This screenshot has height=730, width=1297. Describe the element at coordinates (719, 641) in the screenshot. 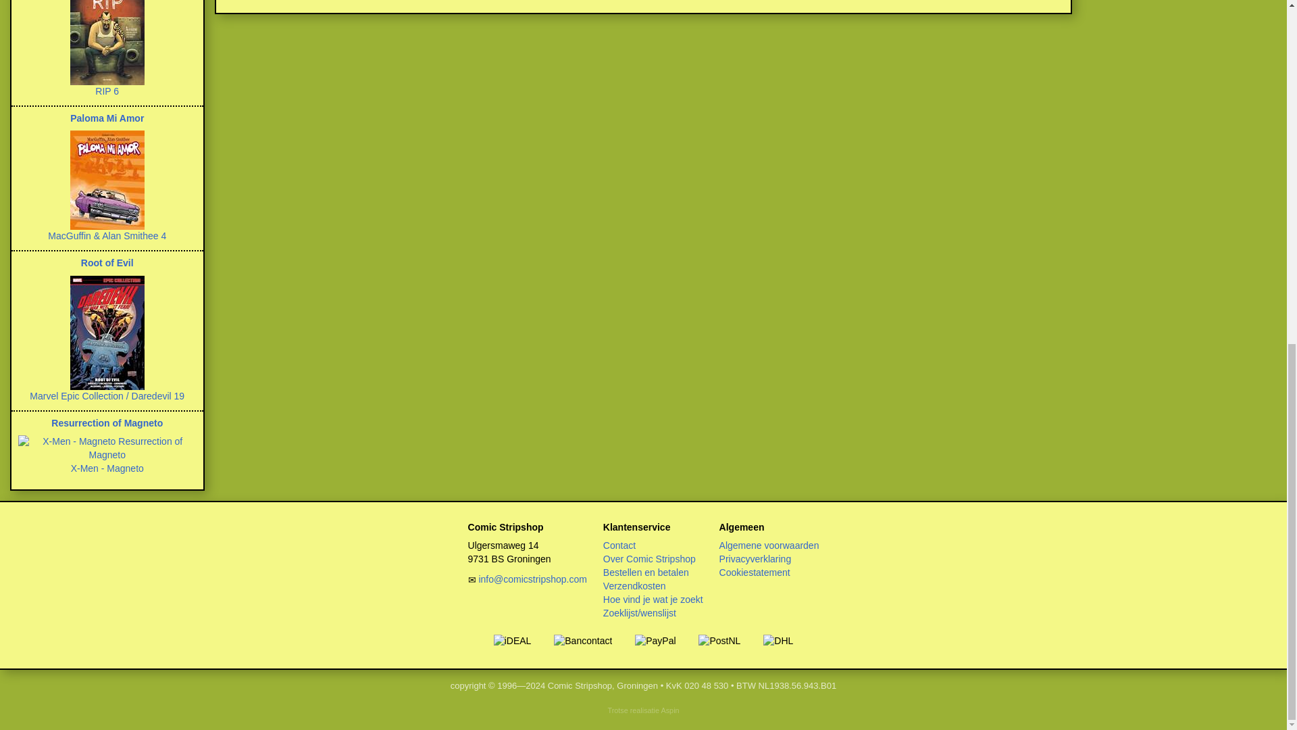

I see `PostNL` at that location.